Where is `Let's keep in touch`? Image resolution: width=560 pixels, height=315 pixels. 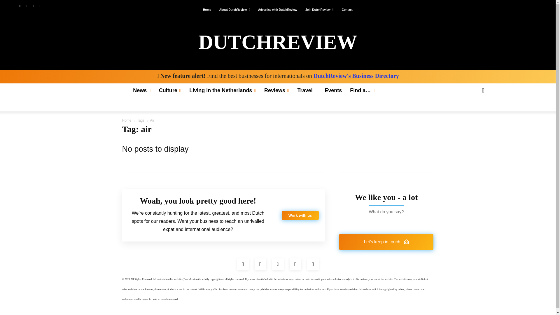 Let's keep in touch is located at coordinates (386, 242).